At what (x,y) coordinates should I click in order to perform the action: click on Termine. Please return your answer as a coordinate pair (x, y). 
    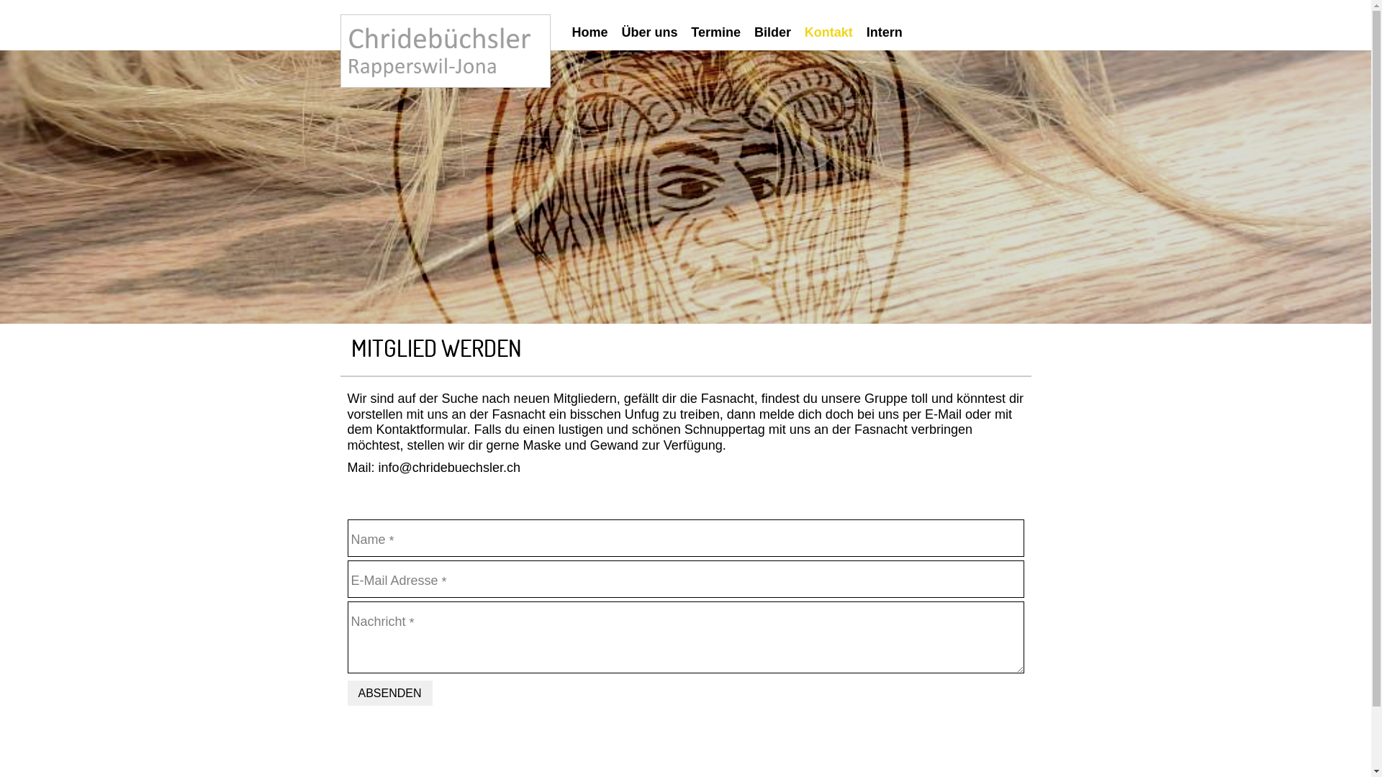
    Looking at the image, I should click on (721, 32).